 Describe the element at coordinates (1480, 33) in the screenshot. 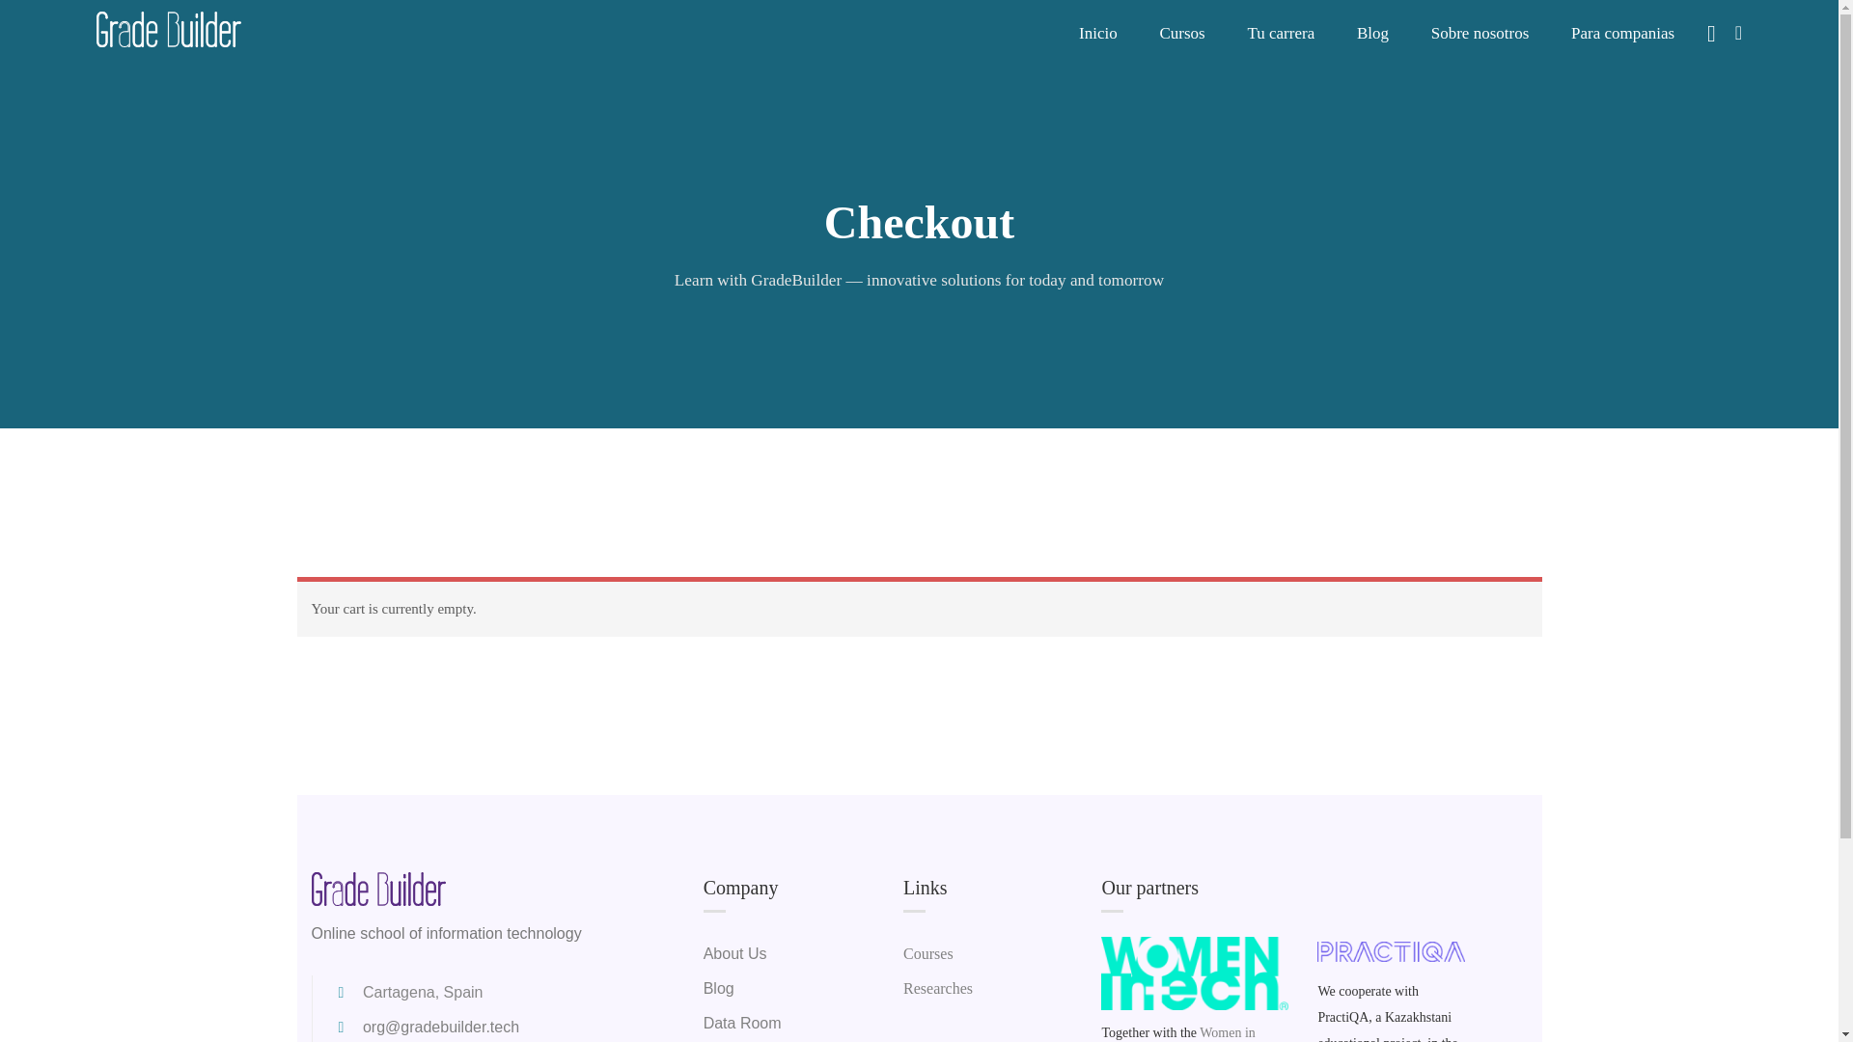

I see `Sobre nosotros` at that location.